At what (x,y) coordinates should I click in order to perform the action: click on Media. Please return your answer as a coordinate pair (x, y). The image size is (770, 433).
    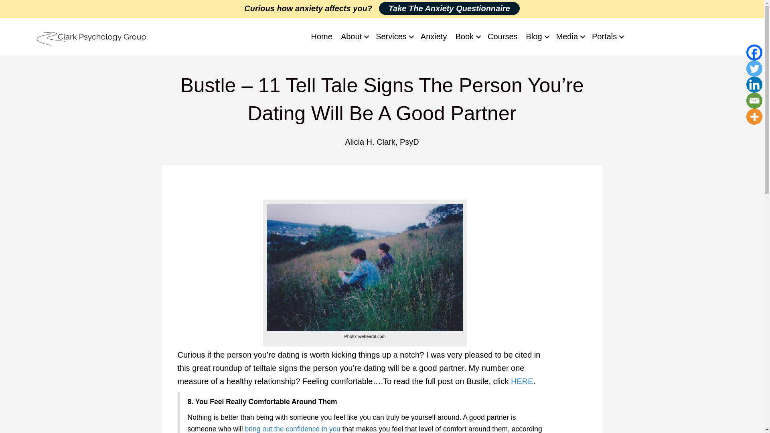
    Looking at the image, I should click on (569, 36).